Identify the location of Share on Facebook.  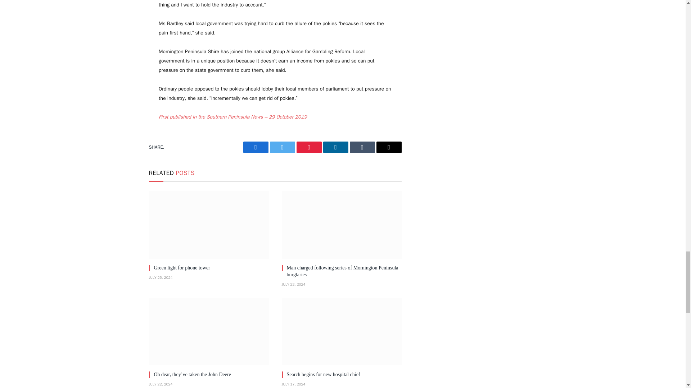
(256, 147).